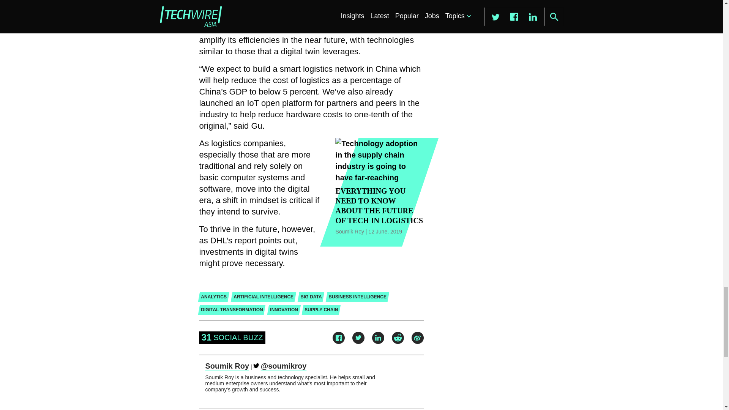 The width and height of the screenshot is (729, 410). I want to click on Posts by Soumik Roy, so click(227, 366).